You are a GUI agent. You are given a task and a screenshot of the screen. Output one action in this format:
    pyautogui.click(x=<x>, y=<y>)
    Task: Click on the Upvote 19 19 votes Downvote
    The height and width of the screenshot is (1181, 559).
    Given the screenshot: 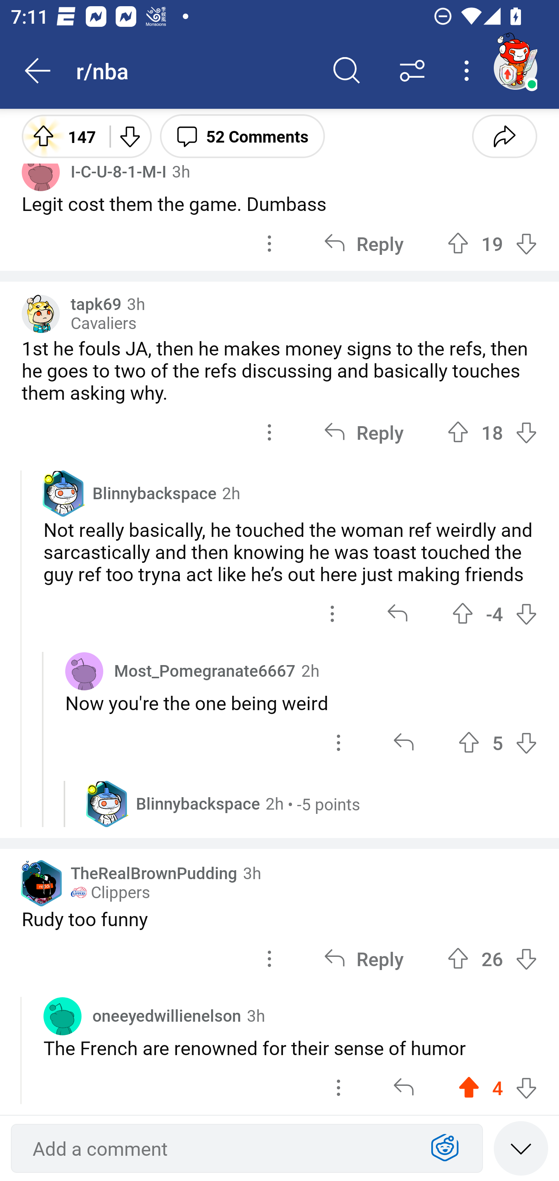 What is the action you would take?
    pyautogui.click(x=492, y=243)
    